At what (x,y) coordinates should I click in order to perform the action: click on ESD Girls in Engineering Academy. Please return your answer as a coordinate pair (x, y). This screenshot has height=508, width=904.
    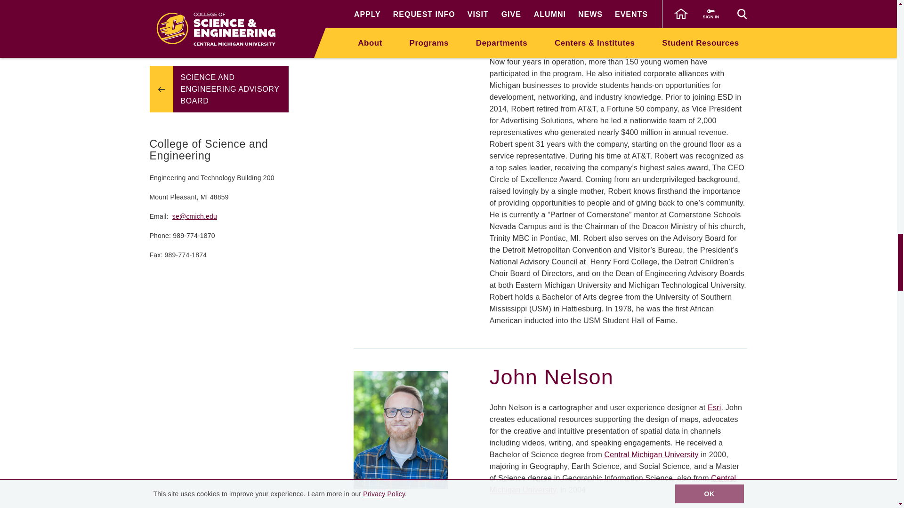
    Looking at the image, I should click on (617, 20).